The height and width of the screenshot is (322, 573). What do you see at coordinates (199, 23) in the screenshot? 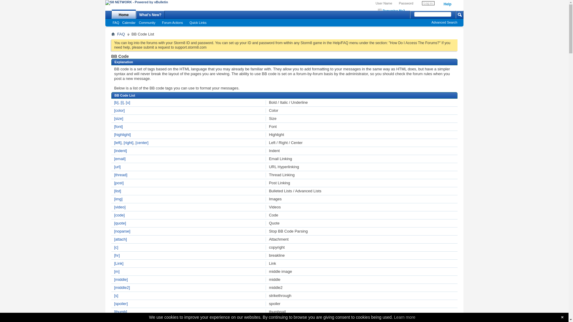
I see `Quick Links` at bounding box center [199, 23].